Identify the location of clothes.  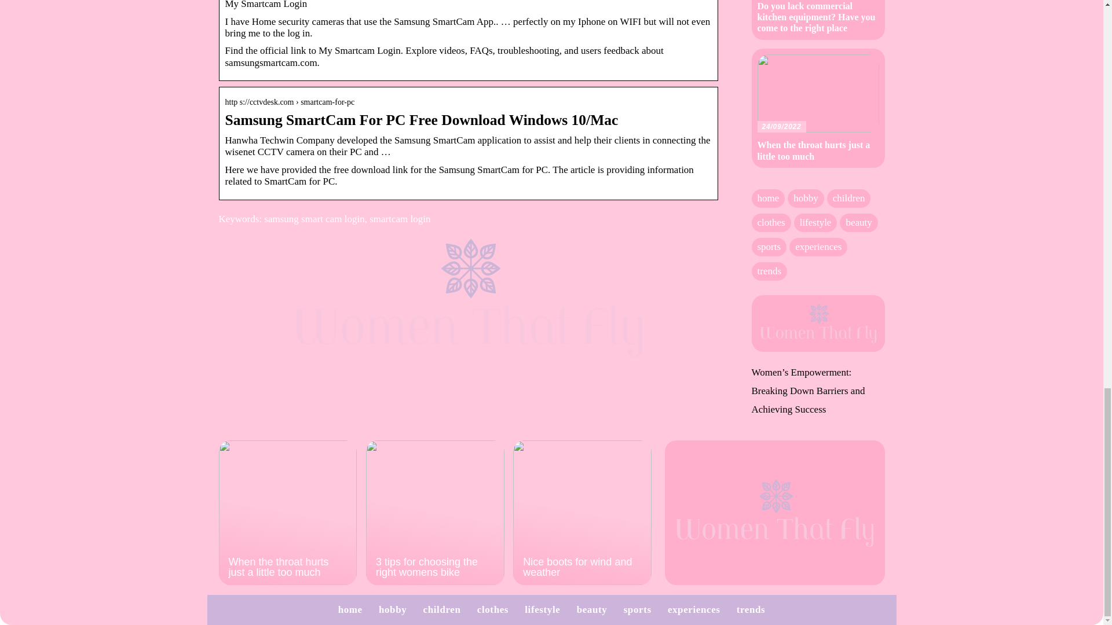
(492, 609).